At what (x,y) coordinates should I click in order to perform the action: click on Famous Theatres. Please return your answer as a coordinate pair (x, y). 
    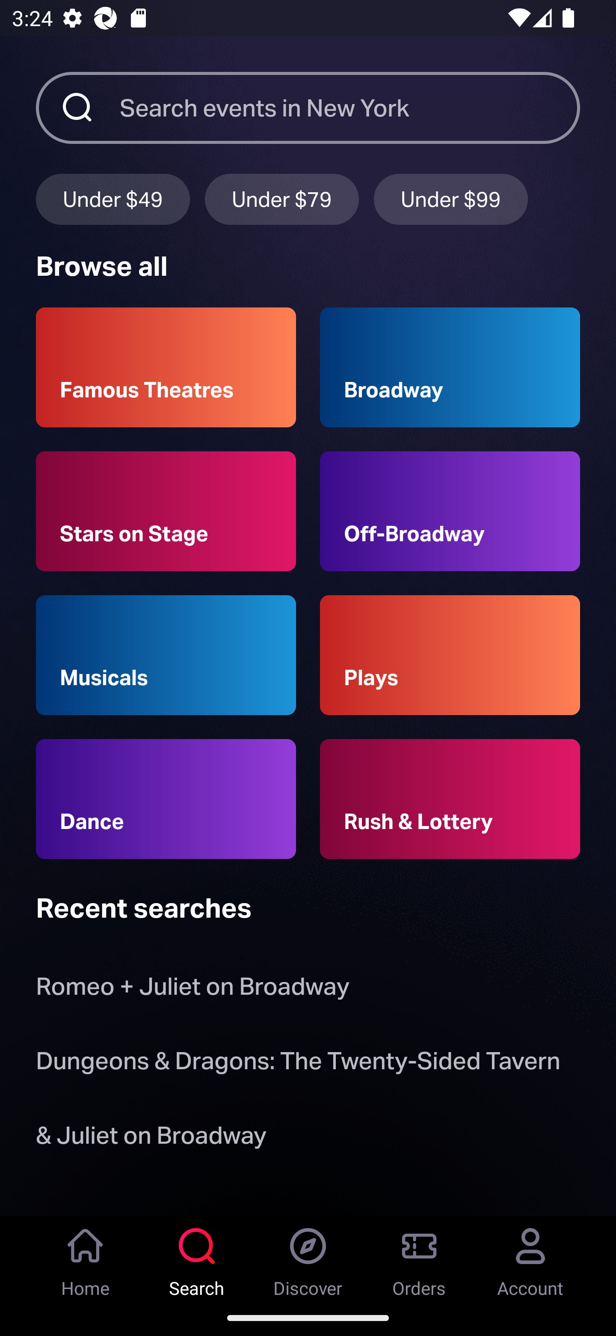
    Looking at the image, I should click on (166, 367).